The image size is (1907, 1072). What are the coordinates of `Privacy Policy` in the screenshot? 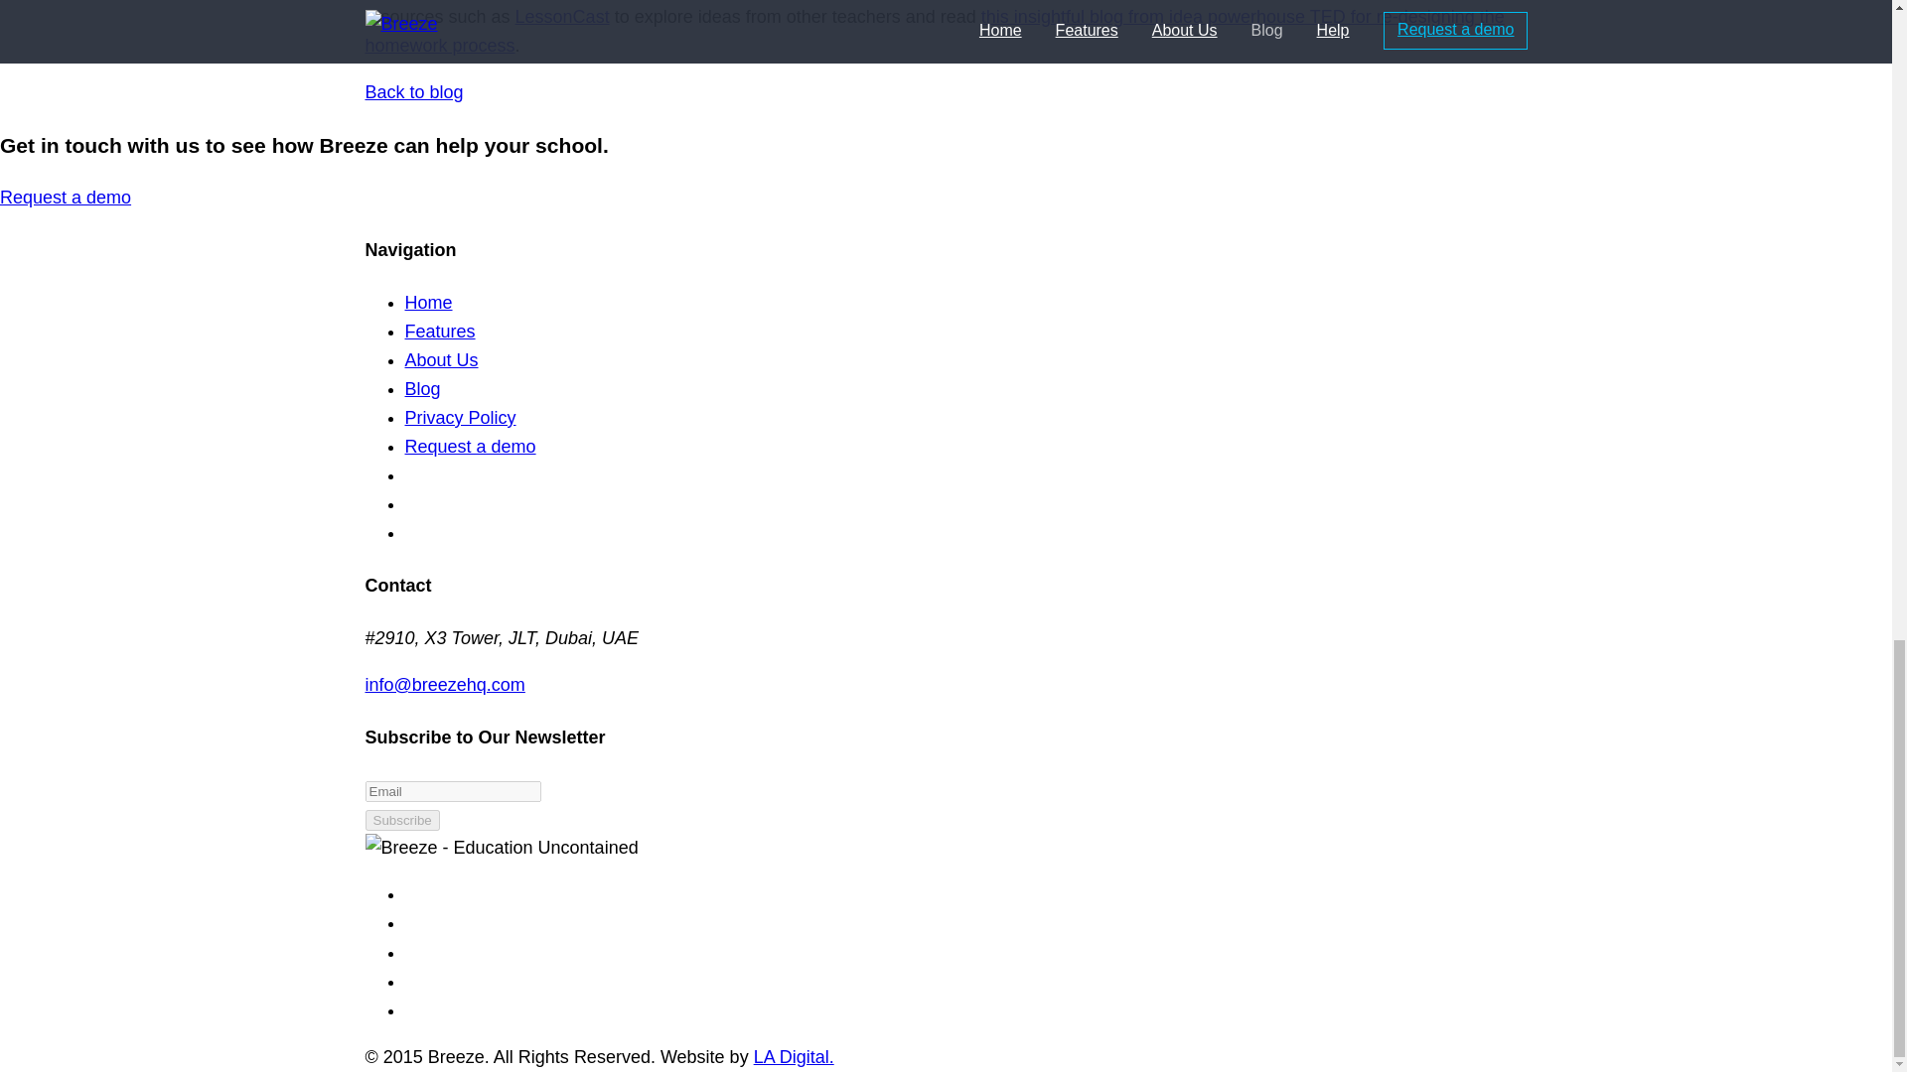 It's located at (461, 417).